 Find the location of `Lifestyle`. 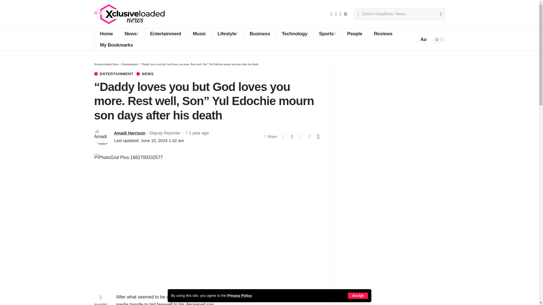

Lifestyle is located at coordinates (227, 34).